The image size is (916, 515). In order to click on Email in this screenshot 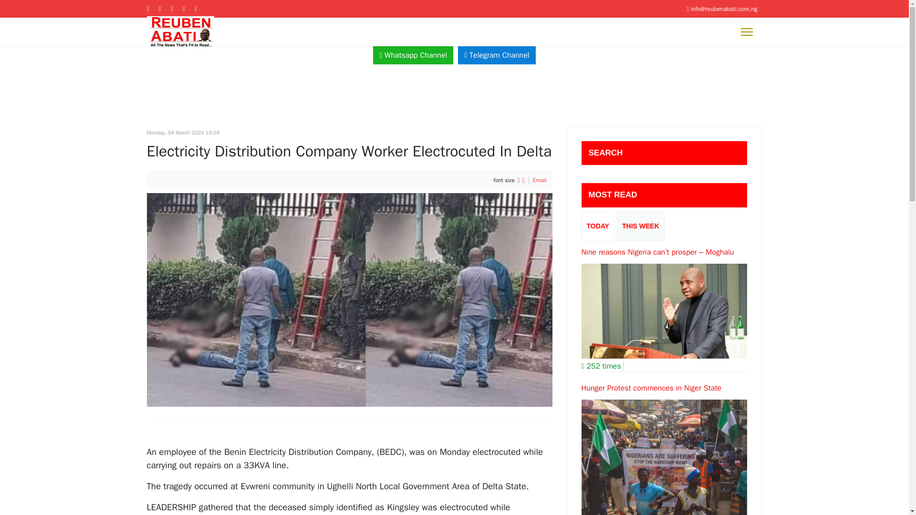, I will do `click(540, 180)`.